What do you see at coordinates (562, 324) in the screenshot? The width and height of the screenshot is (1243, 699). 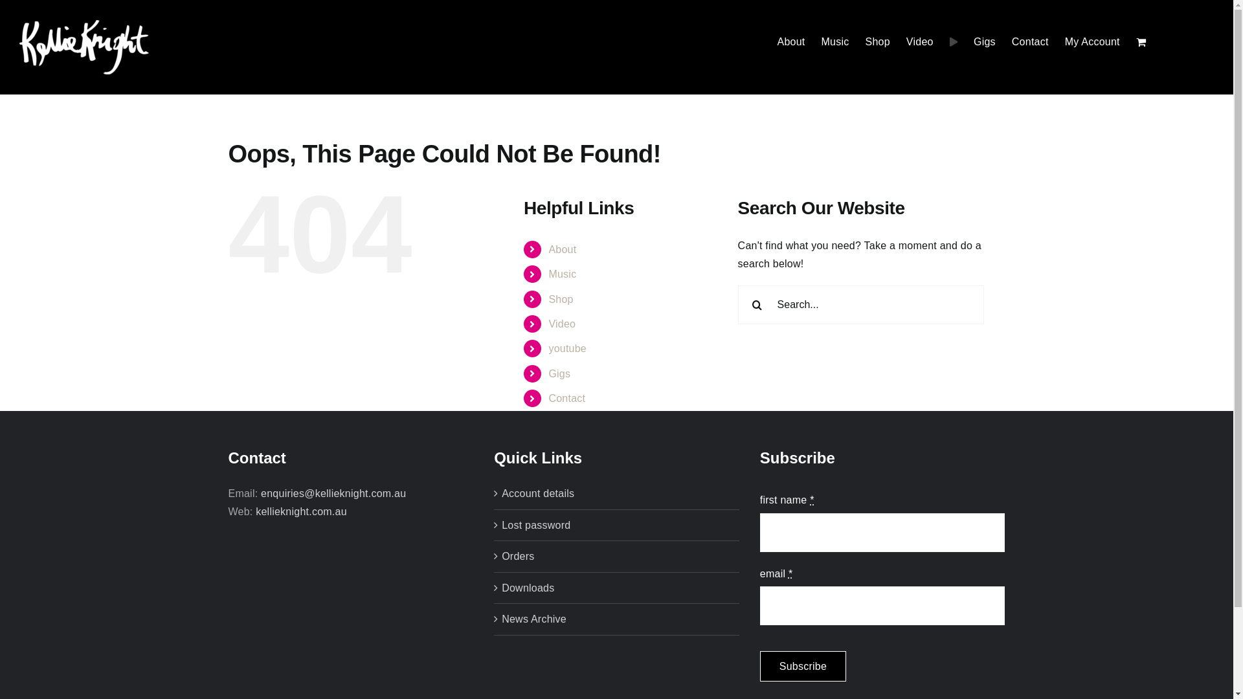 I see `Video` at bounding box center [562, 324].